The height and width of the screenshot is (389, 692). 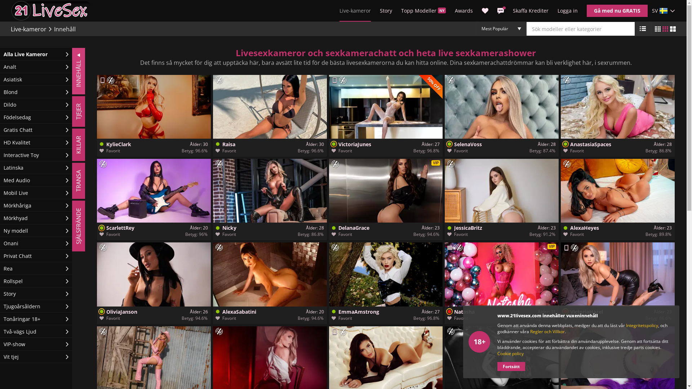 I want to click on Privat Chatt, so click(x=36, y=256).